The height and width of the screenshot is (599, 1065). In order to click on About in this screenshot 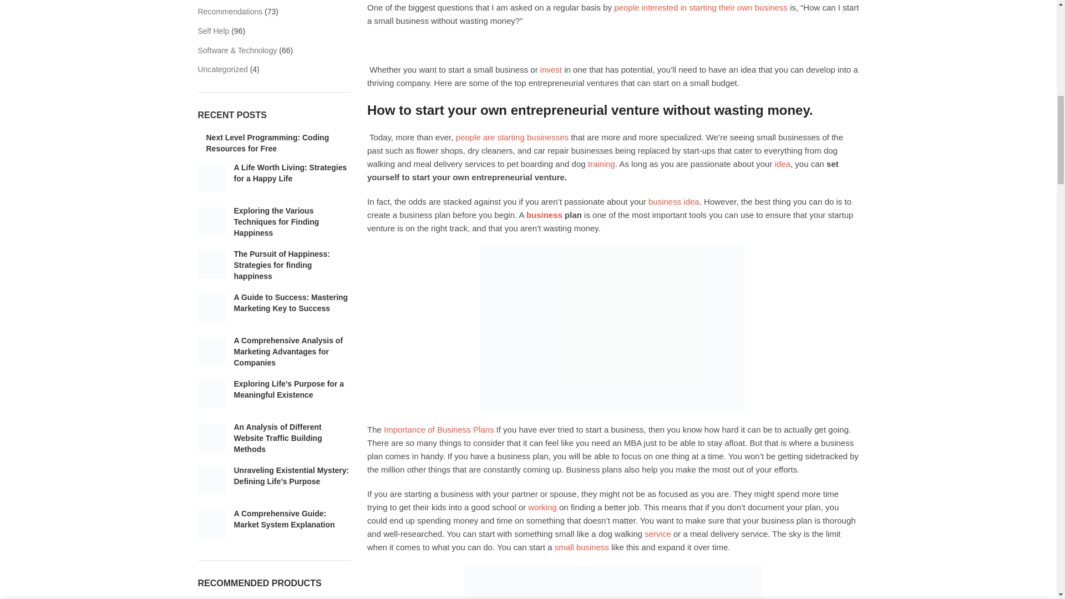, I will do `click(782, 164)`.